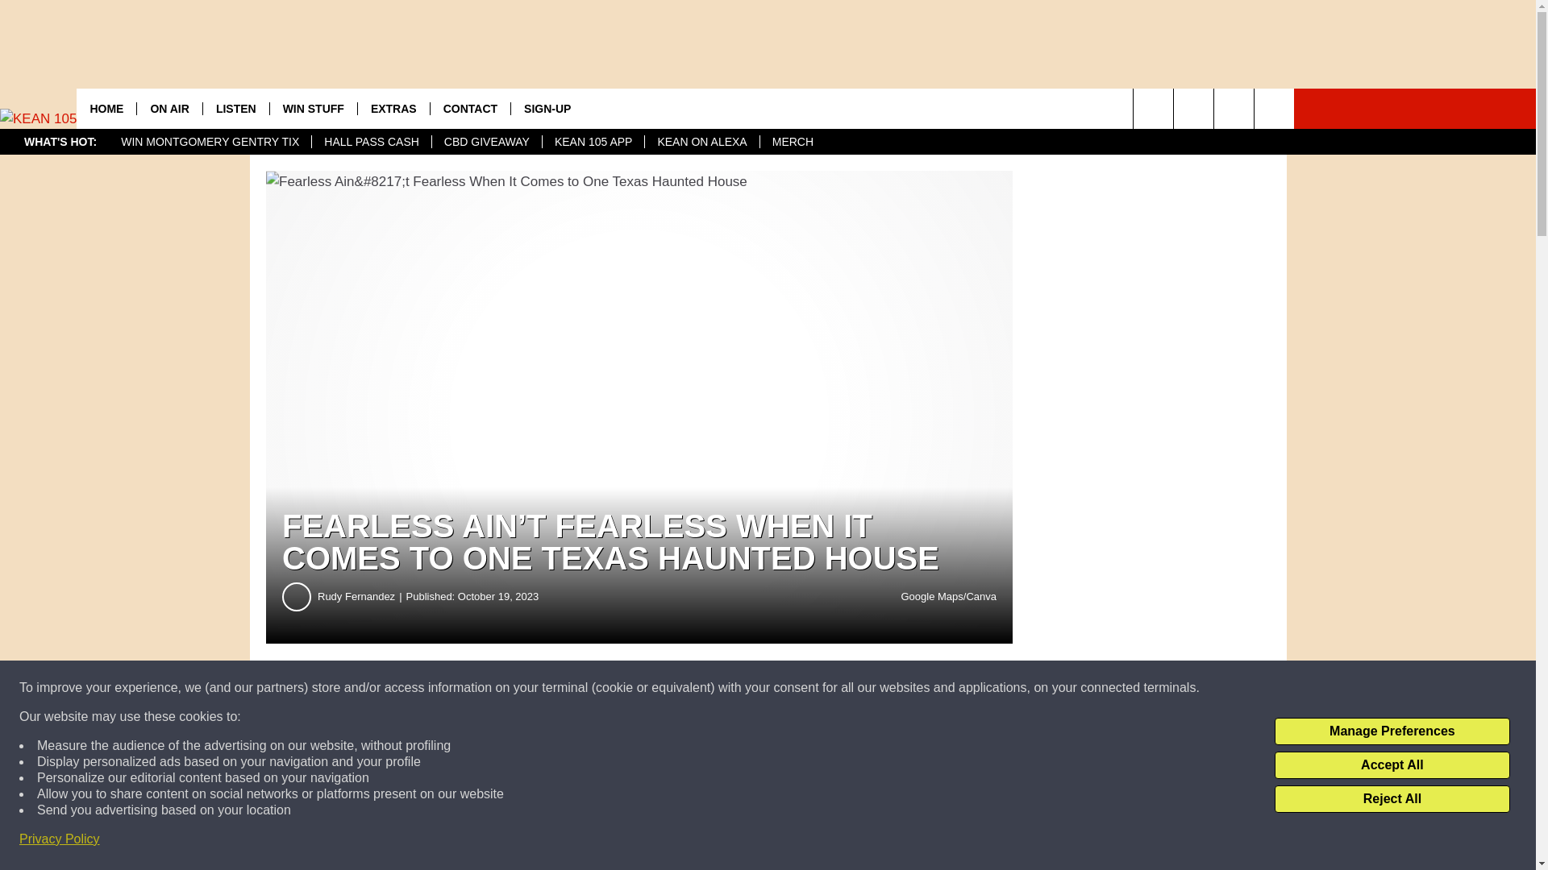  Describe the element at coordinates (1392, 731) in the screenshot. I see `Manage Preferences` at that location.